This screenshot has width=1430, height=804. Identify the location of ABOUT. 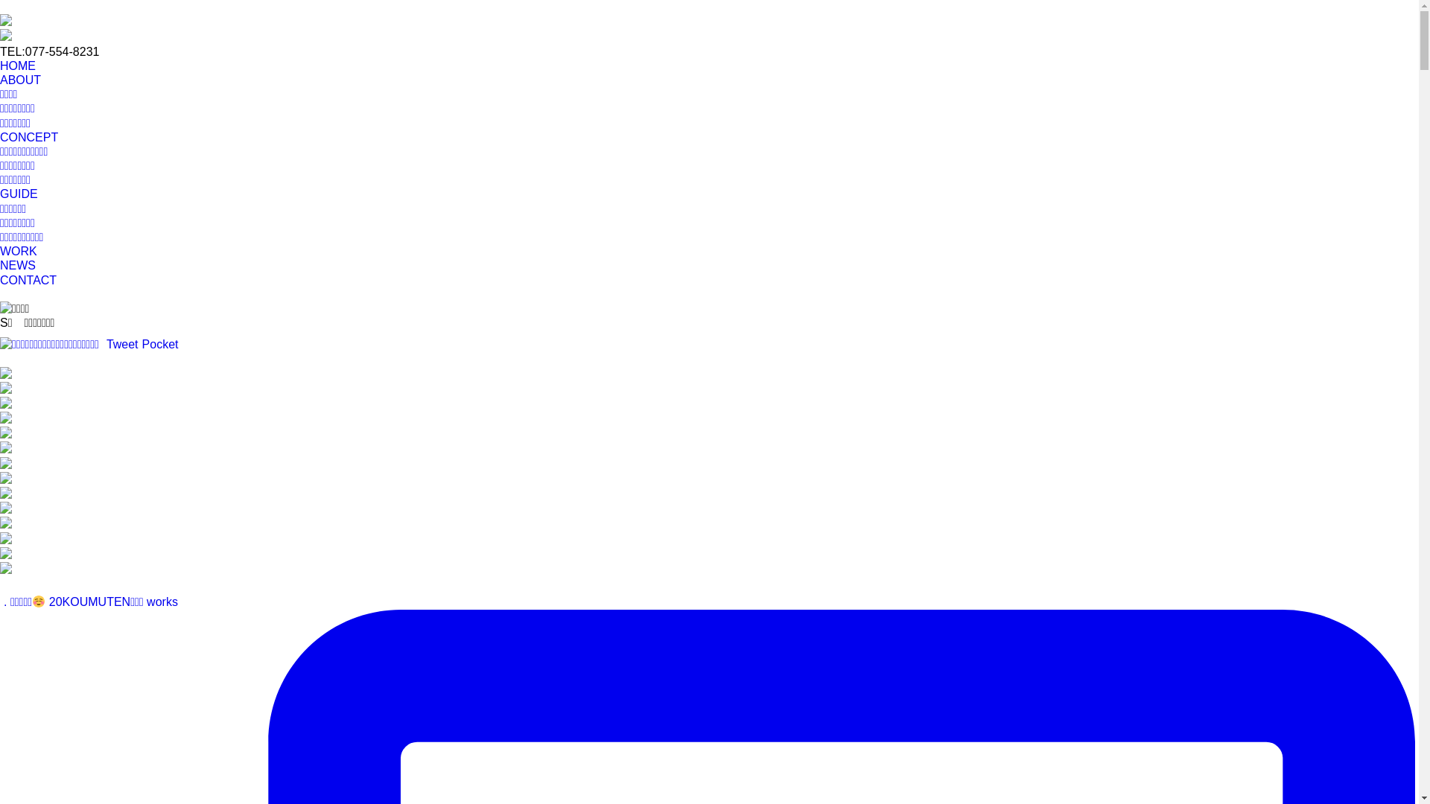
(21, 80).